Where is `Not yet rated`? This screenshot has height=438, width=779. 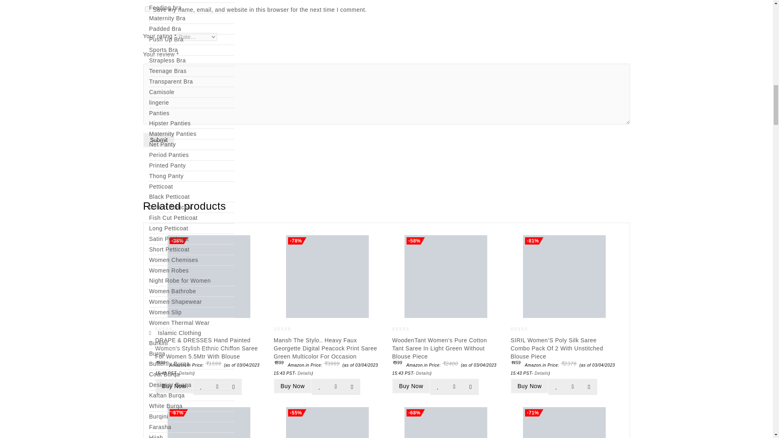
Not yet rated is located at coordinates (289, 329).